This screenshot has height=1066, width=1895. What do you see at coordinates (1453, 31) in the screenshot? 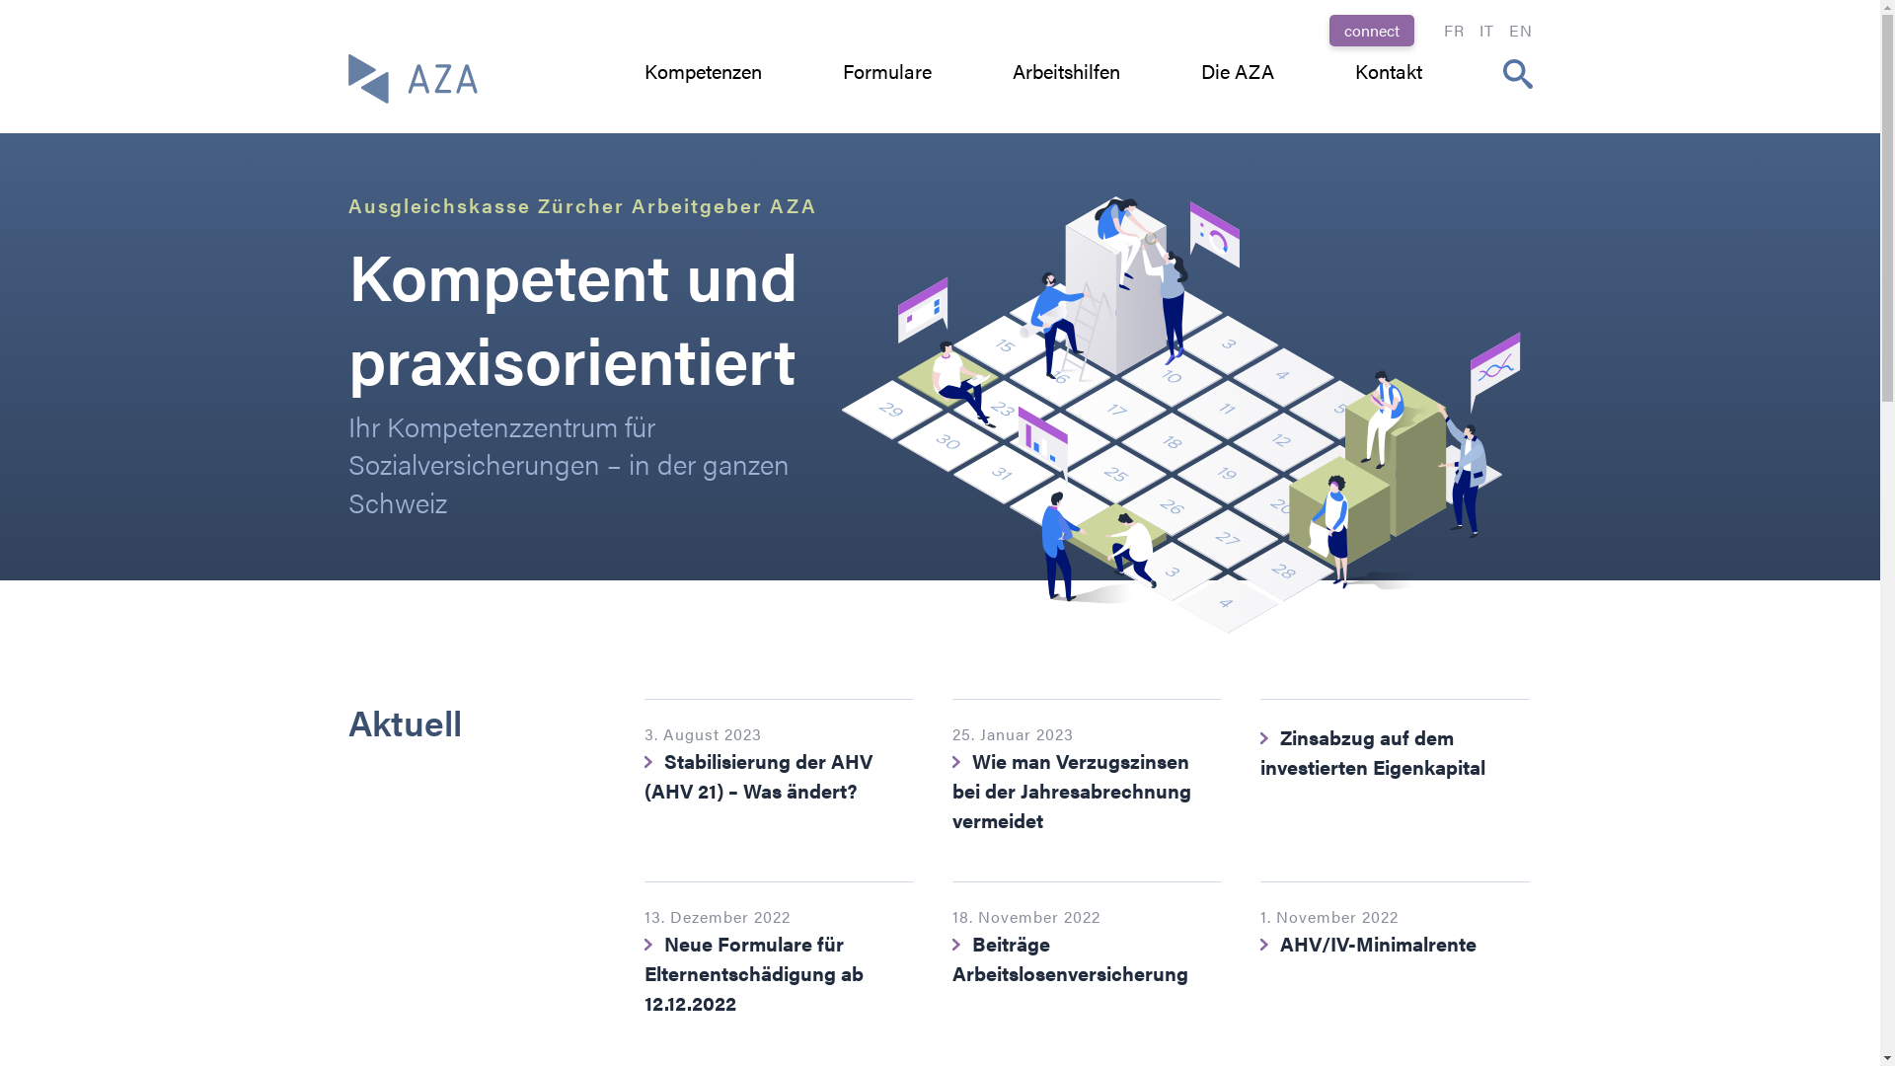
I see `FR` at bounding box center [1453, 31].